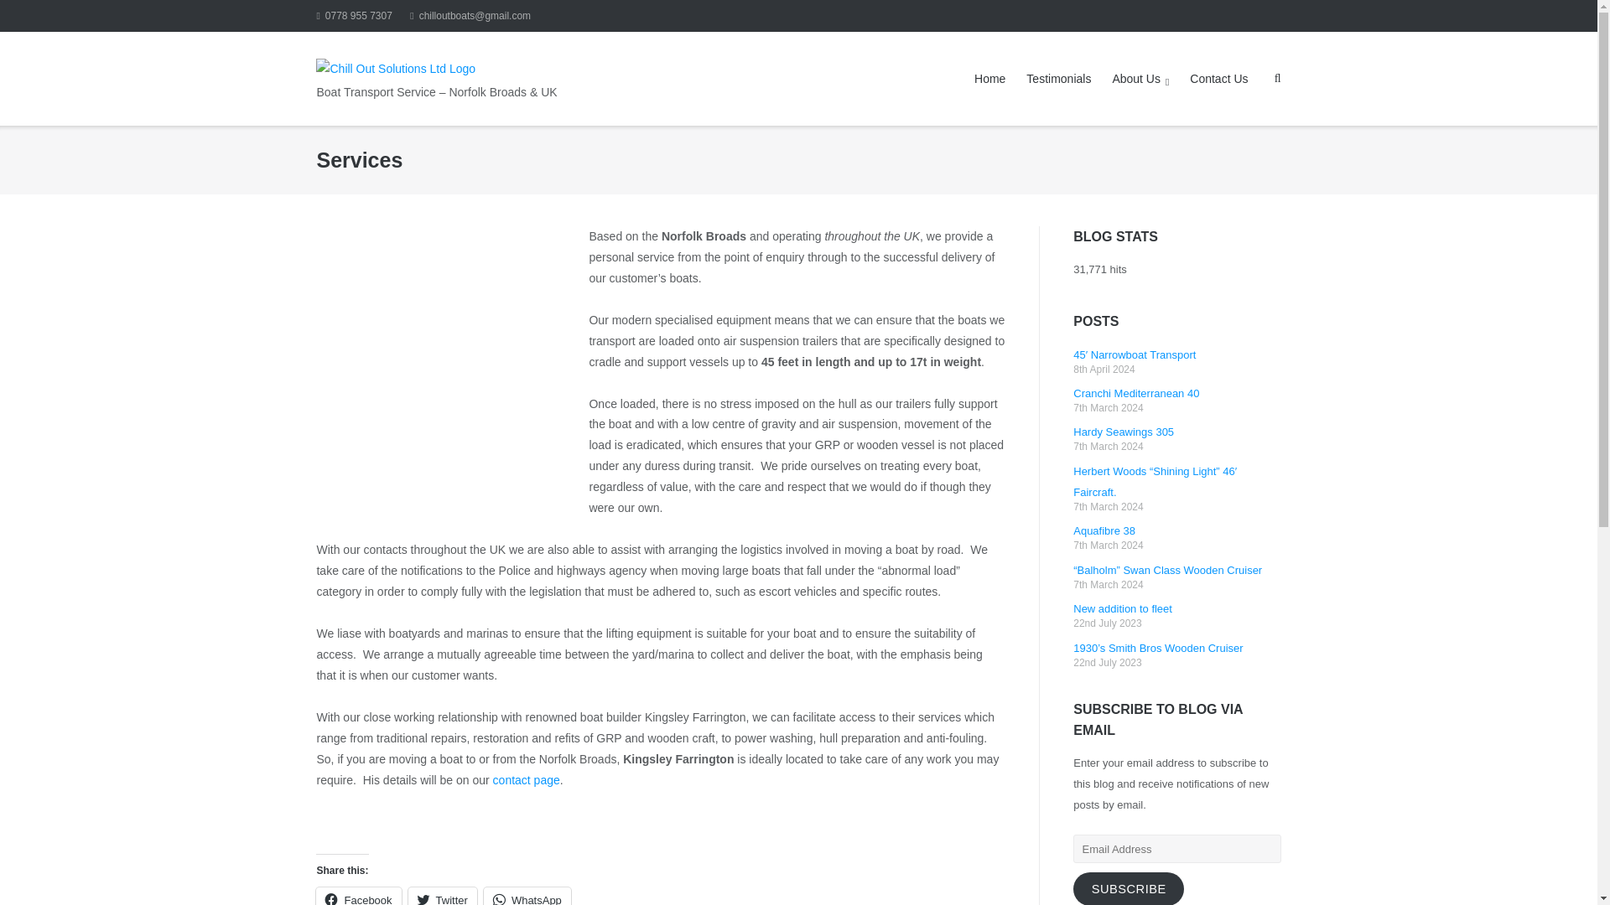 Image resolution: width=1610 pixels, height=905 pixels. Describe the element at coordinates (443, 897) in the screenshot. I see `Twitter` at that location.